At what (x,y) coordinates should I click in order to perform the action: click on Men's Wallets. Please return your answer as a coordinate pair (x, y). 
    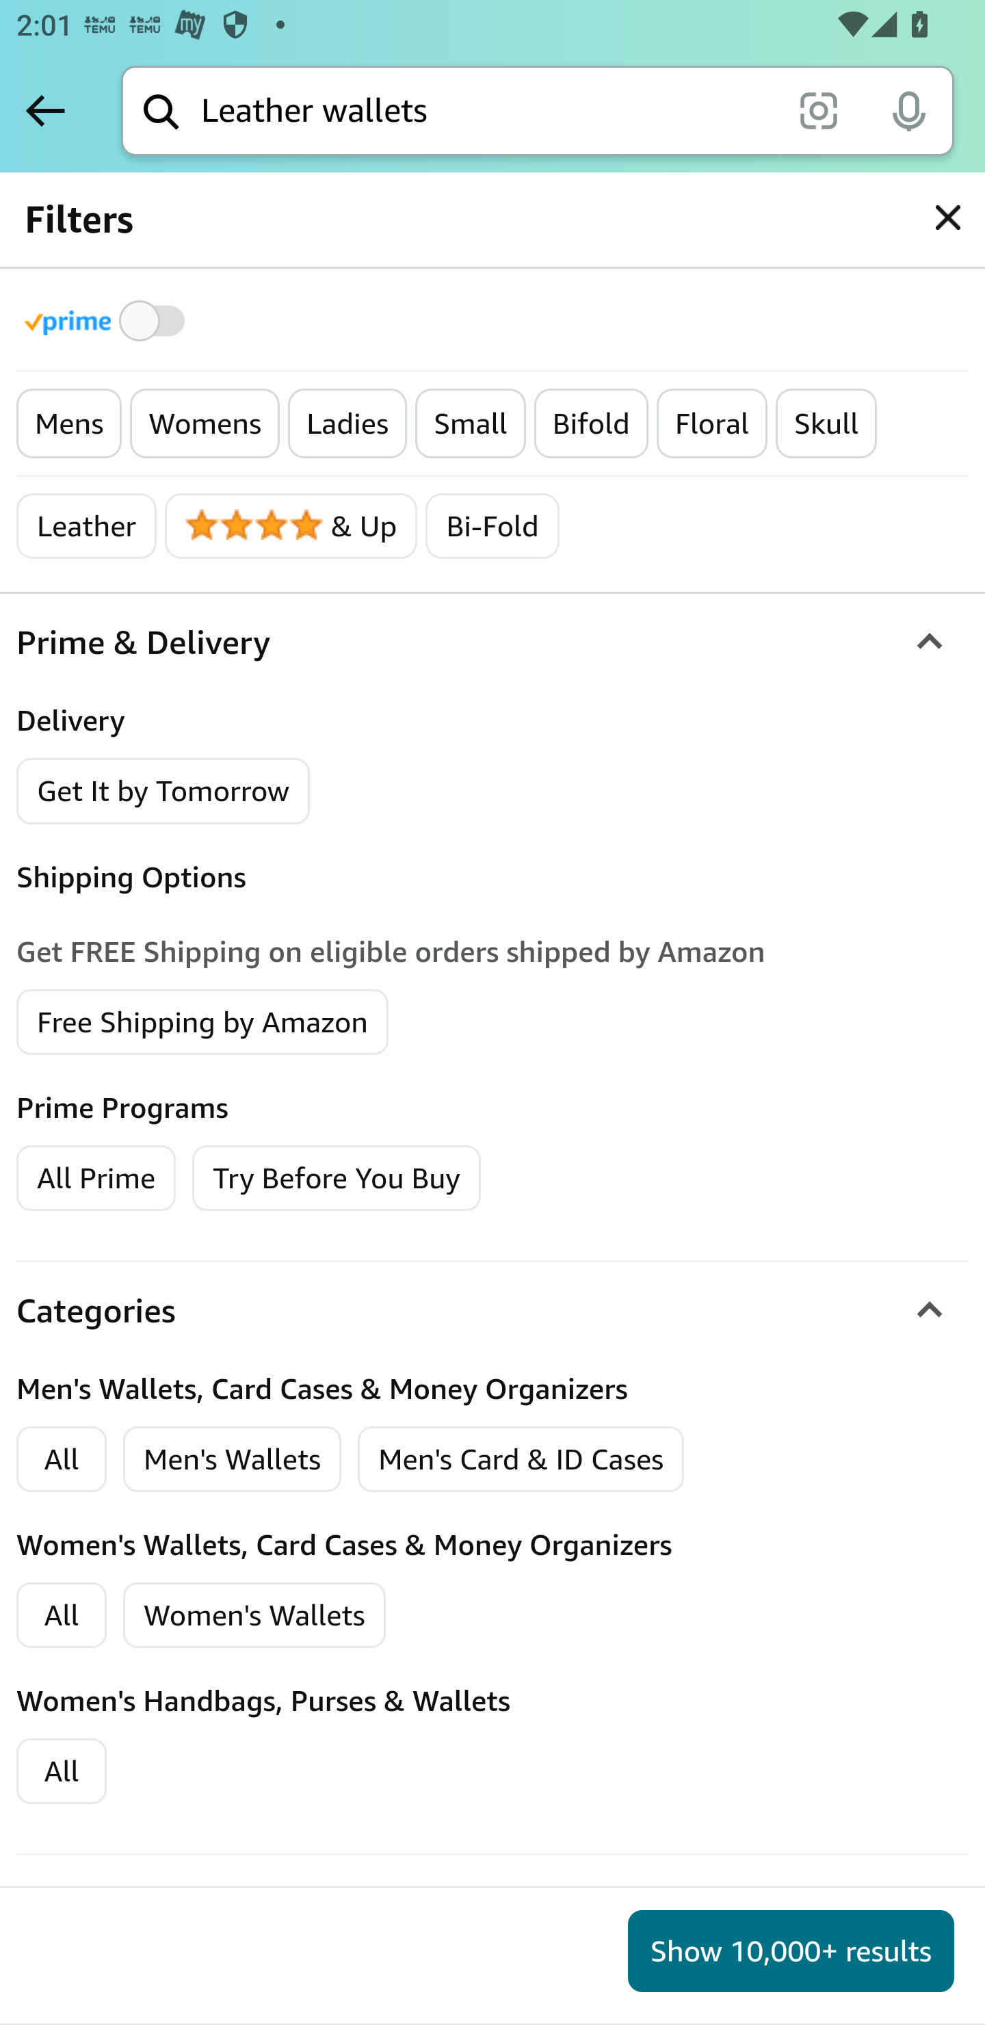
    Looking at the image, I should click on (233, 1459).